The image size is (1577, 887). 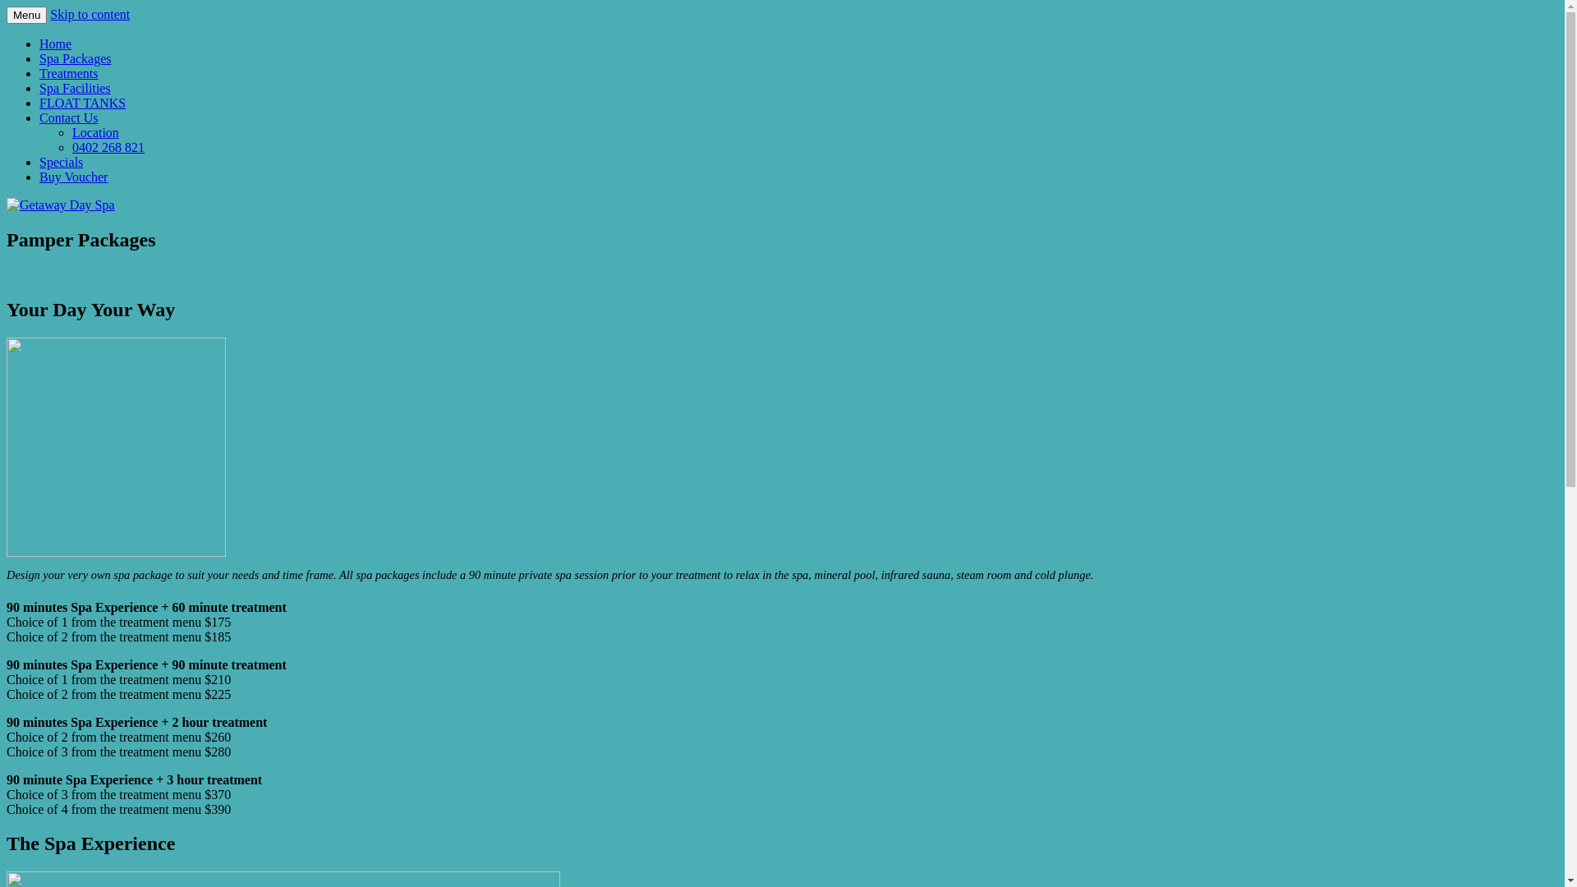 I want to click on Menu, so click(x=26, y=15).